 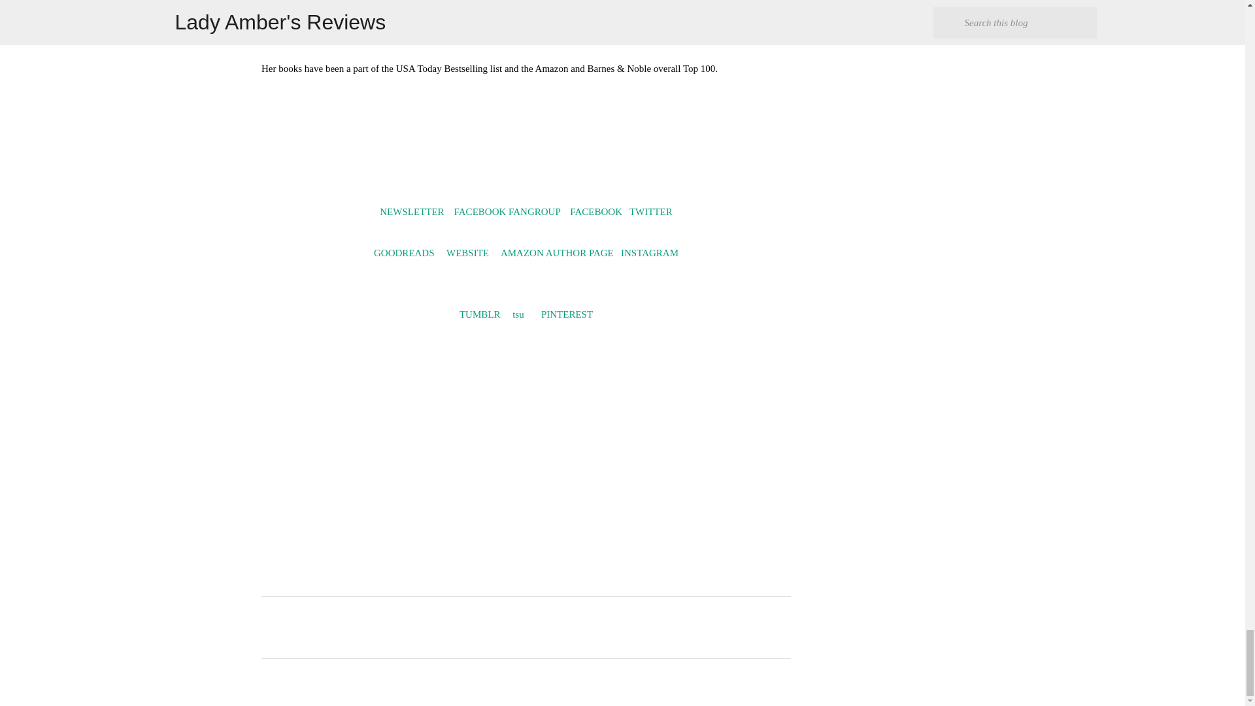 I want to click on INSTAGRAM, so click(x=650, y=253).